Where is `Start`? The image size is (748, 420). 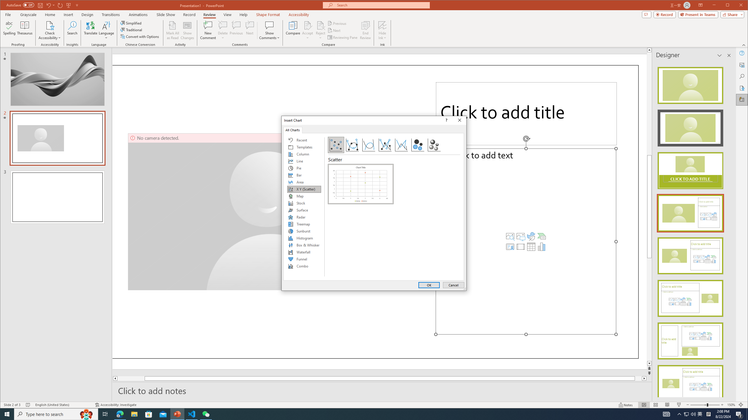
Start is located at coordinates (7, 414).